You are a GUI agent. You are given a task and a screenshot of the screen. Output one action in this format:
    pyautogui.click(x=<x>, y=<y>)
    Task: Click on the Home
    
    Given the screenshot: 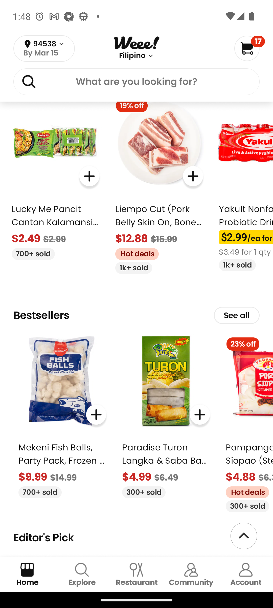 What is the action you would take?
    pyautogui.click(x=27, y=575)
    